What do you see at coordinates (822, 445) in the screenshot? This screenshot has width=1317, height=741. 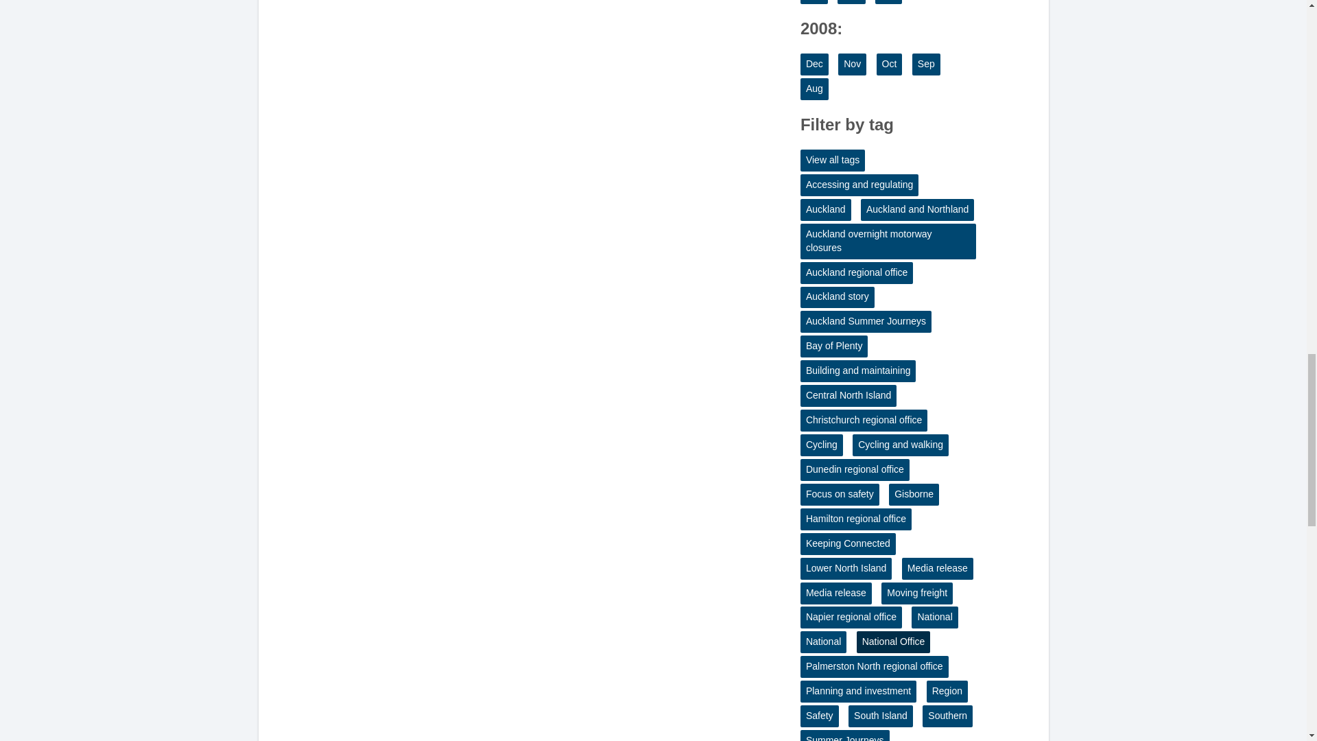 I see `View items tagged Cycling` at bounding box center [822, 445].